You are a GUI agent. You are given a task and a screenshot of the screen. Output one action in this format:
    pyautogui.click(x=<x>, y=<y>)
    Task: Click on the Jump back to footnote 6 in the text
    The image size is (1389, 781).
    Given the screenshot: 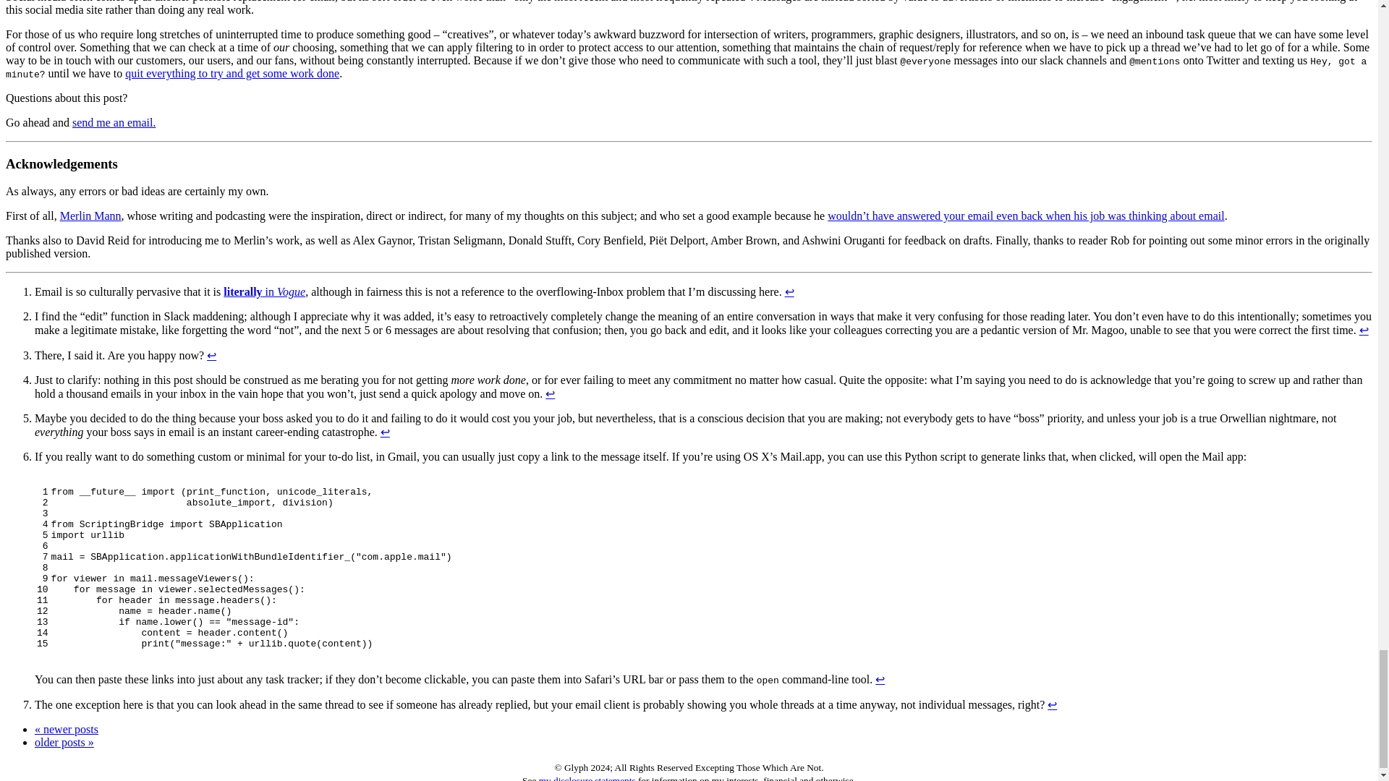 What is the action you would take?
    pyautogui.click(x=880, y=679)
    